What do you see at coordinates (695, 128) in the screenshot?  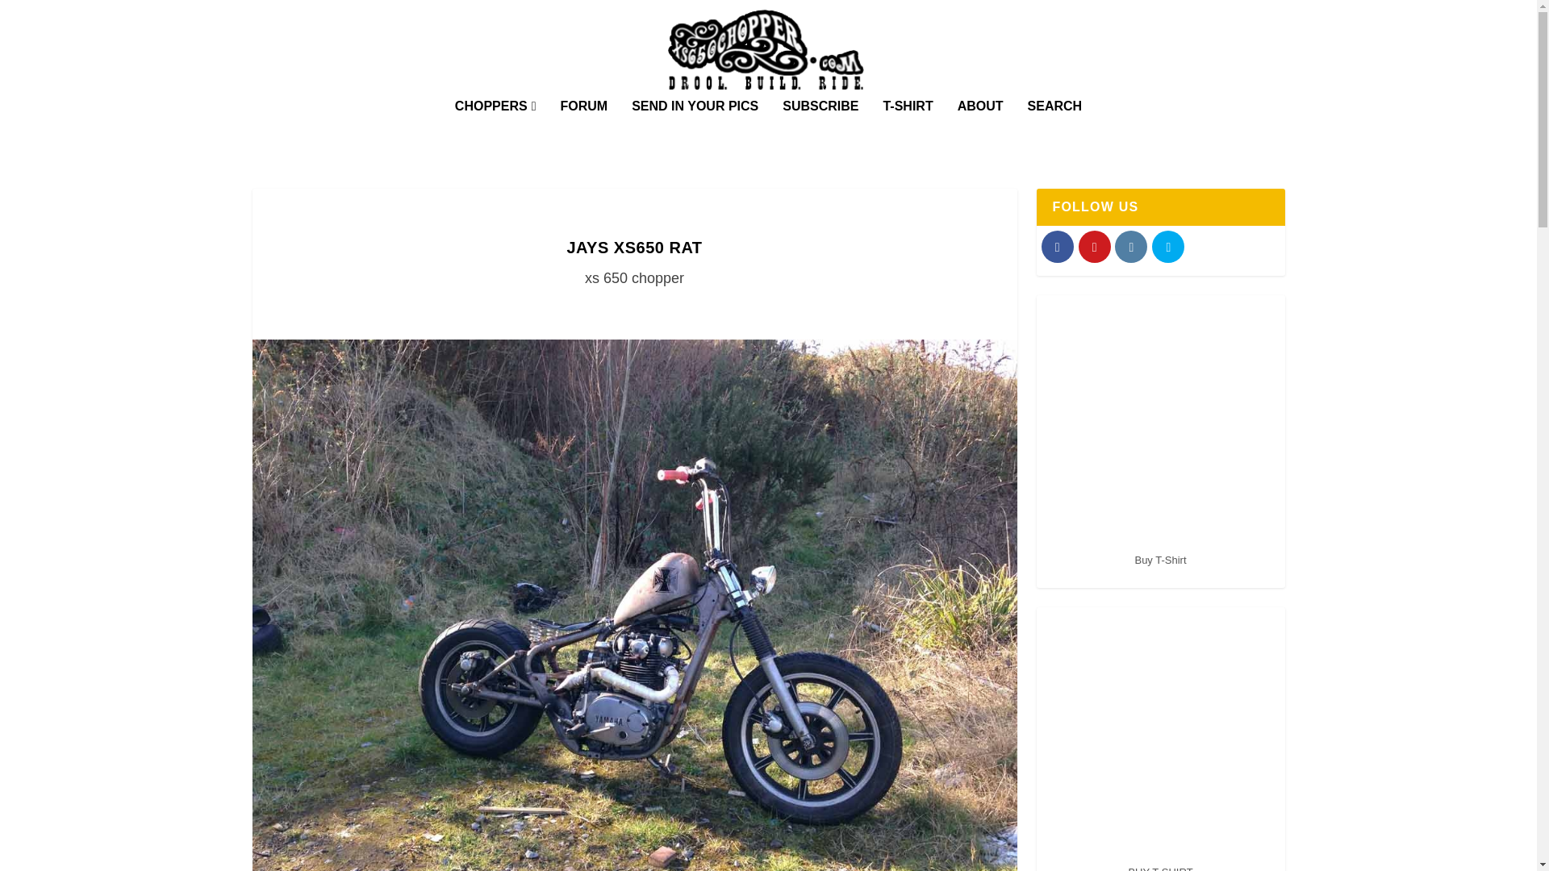 I see `SEND IN YOUR PICS.` at bounding box center [695, 128].